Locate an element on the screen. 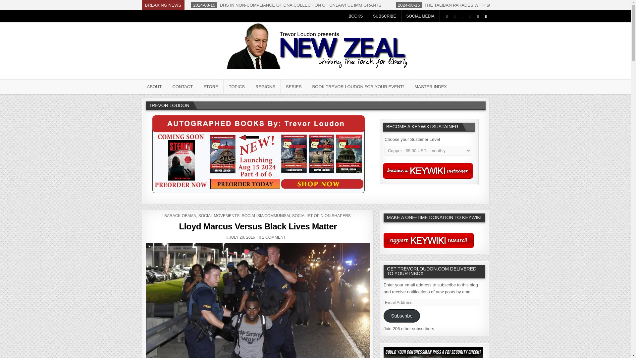  CONTACT is located at coordinates (182, 86).